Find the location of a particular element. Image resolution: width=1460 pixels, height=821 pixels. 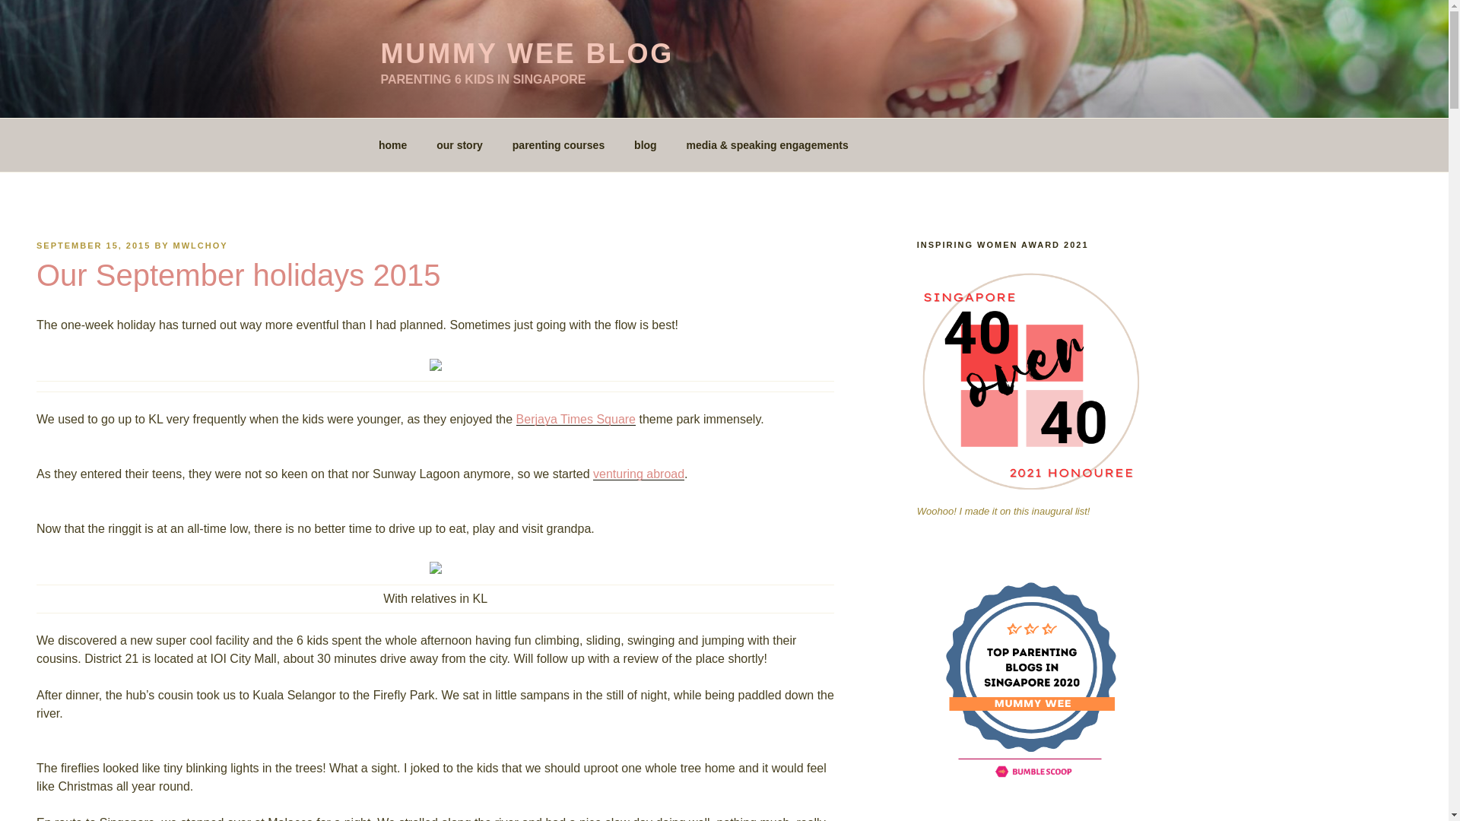

our story is located at coordinates (459, 144).